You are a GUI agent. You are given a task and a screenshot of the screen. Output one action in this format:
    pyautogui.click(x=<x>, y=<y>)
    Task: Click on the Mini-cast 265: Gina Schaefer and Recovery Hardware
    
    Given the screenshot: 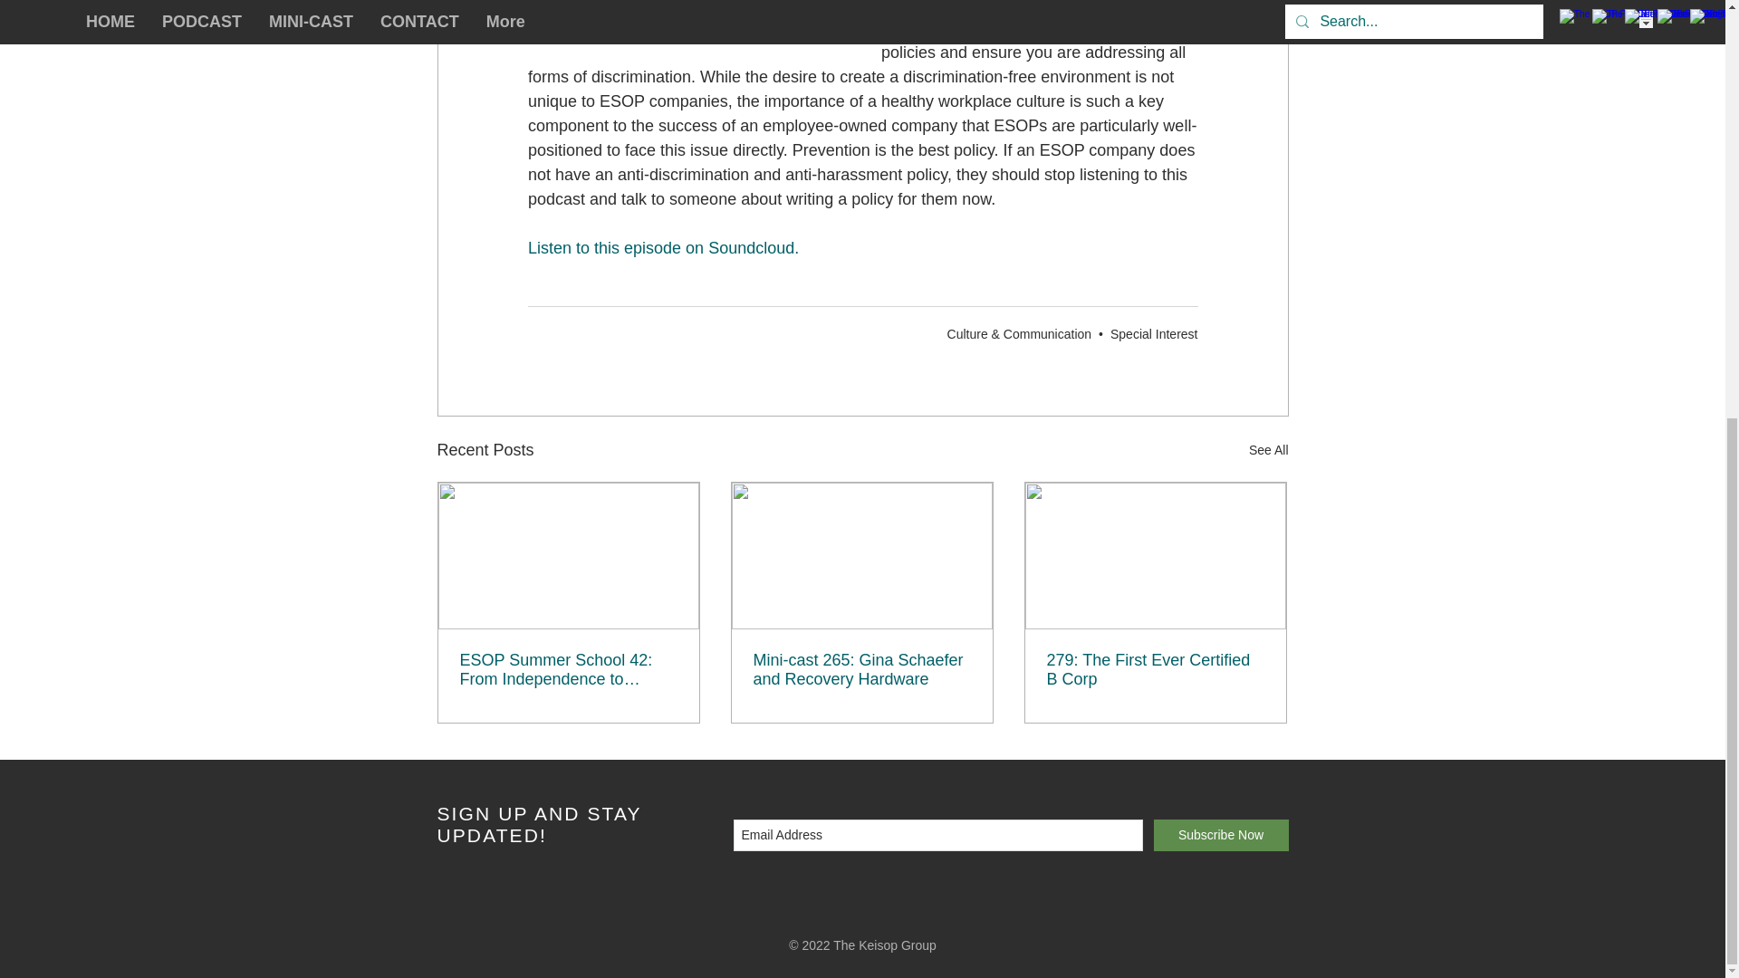 What is the action you would take?
    pyautogui.click(x=861, y=670)
    